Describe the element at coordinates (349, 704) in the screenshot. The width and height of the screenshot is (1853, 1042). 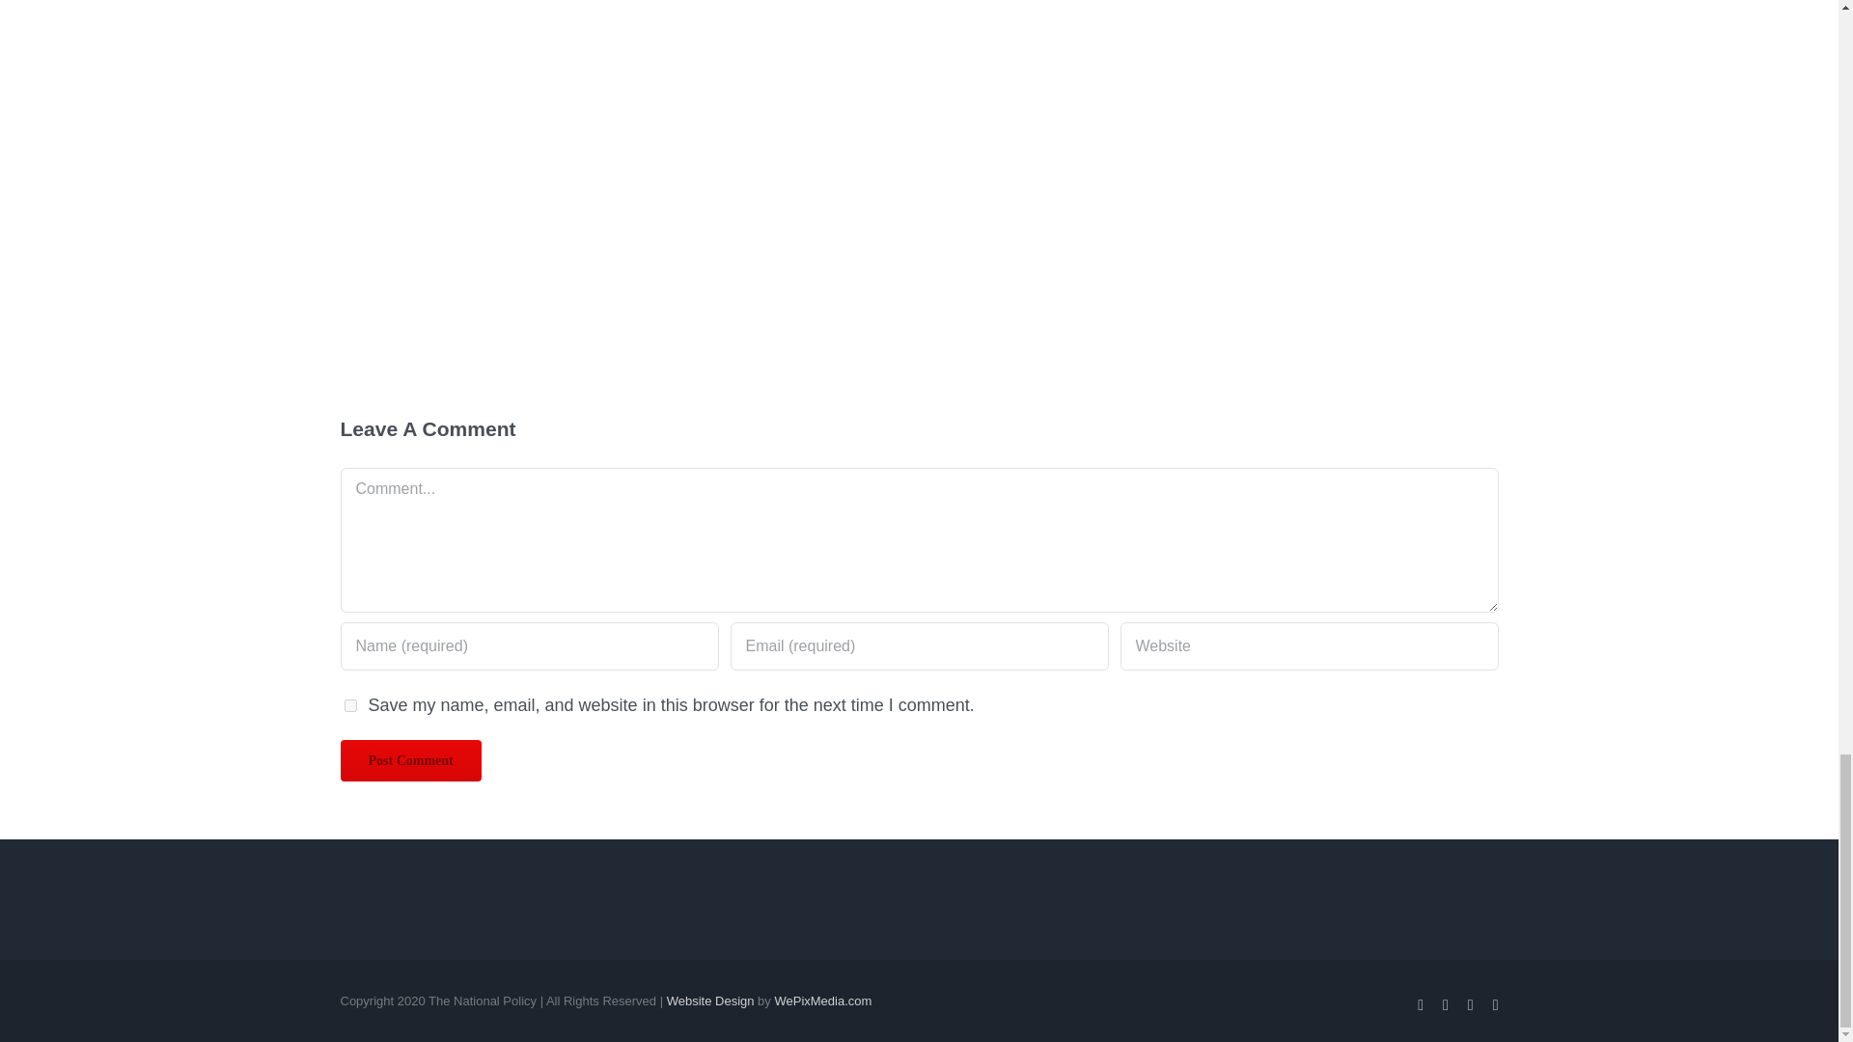
I see `yes` at that location.